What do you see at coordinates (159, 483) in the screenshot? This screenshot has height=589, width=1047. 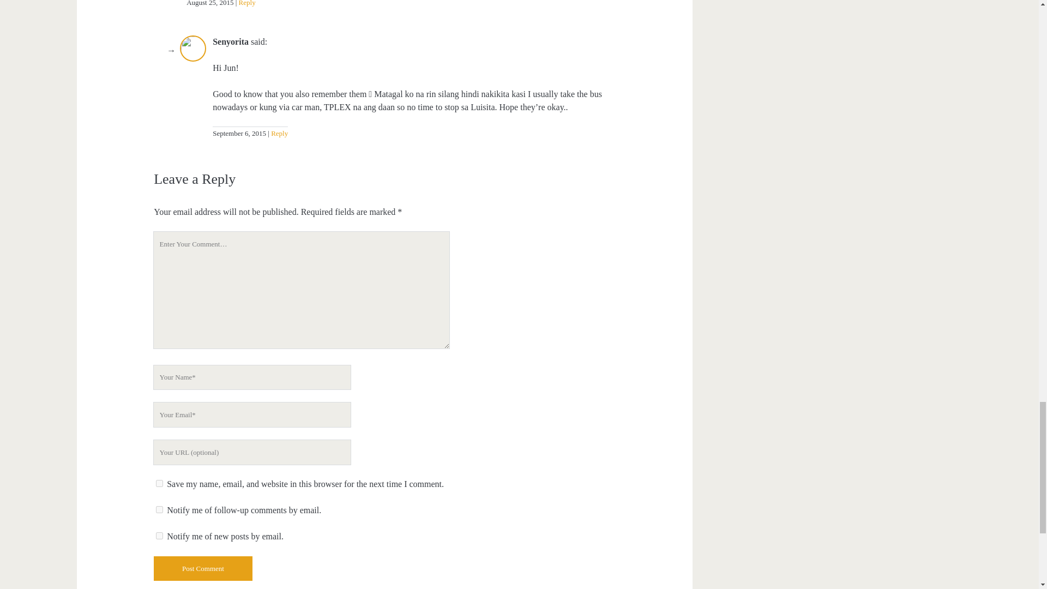 I see `yes` at bounding box center [159, 483].